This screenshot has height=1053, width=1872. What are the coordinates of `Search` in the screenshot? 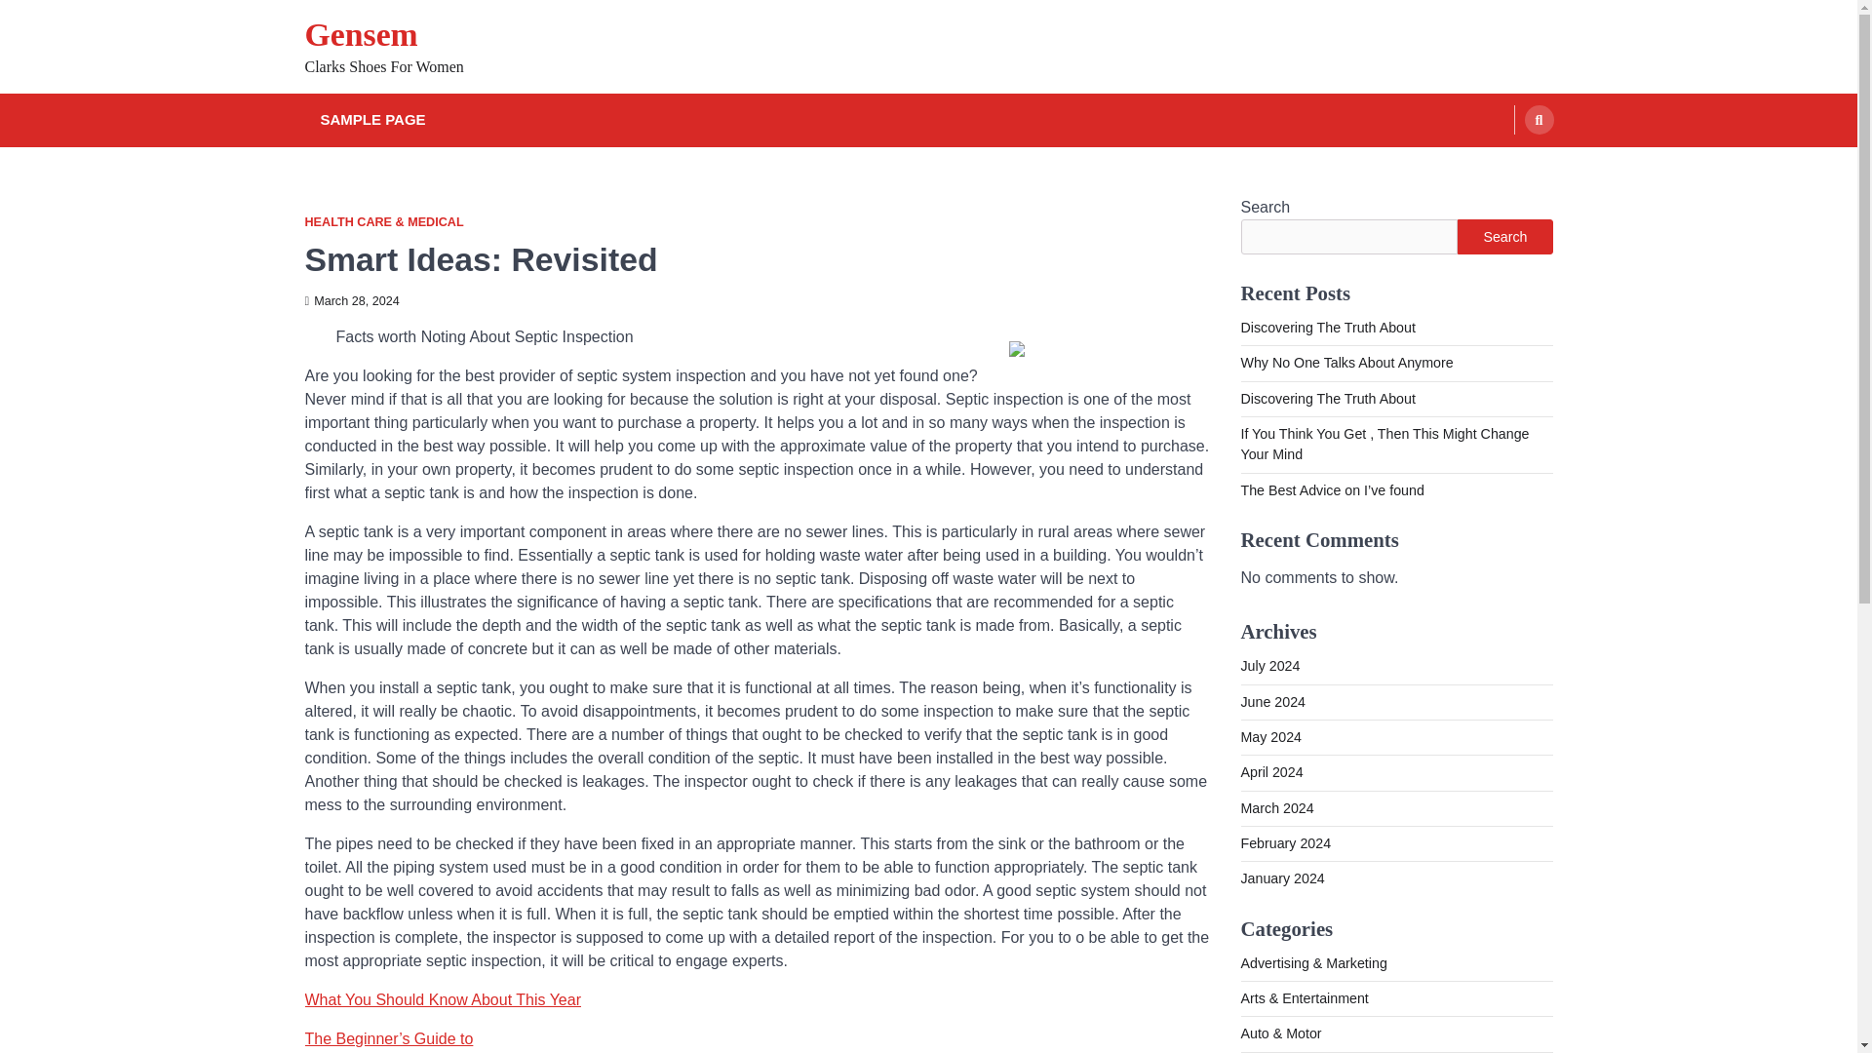 It's located at (1501, 166).